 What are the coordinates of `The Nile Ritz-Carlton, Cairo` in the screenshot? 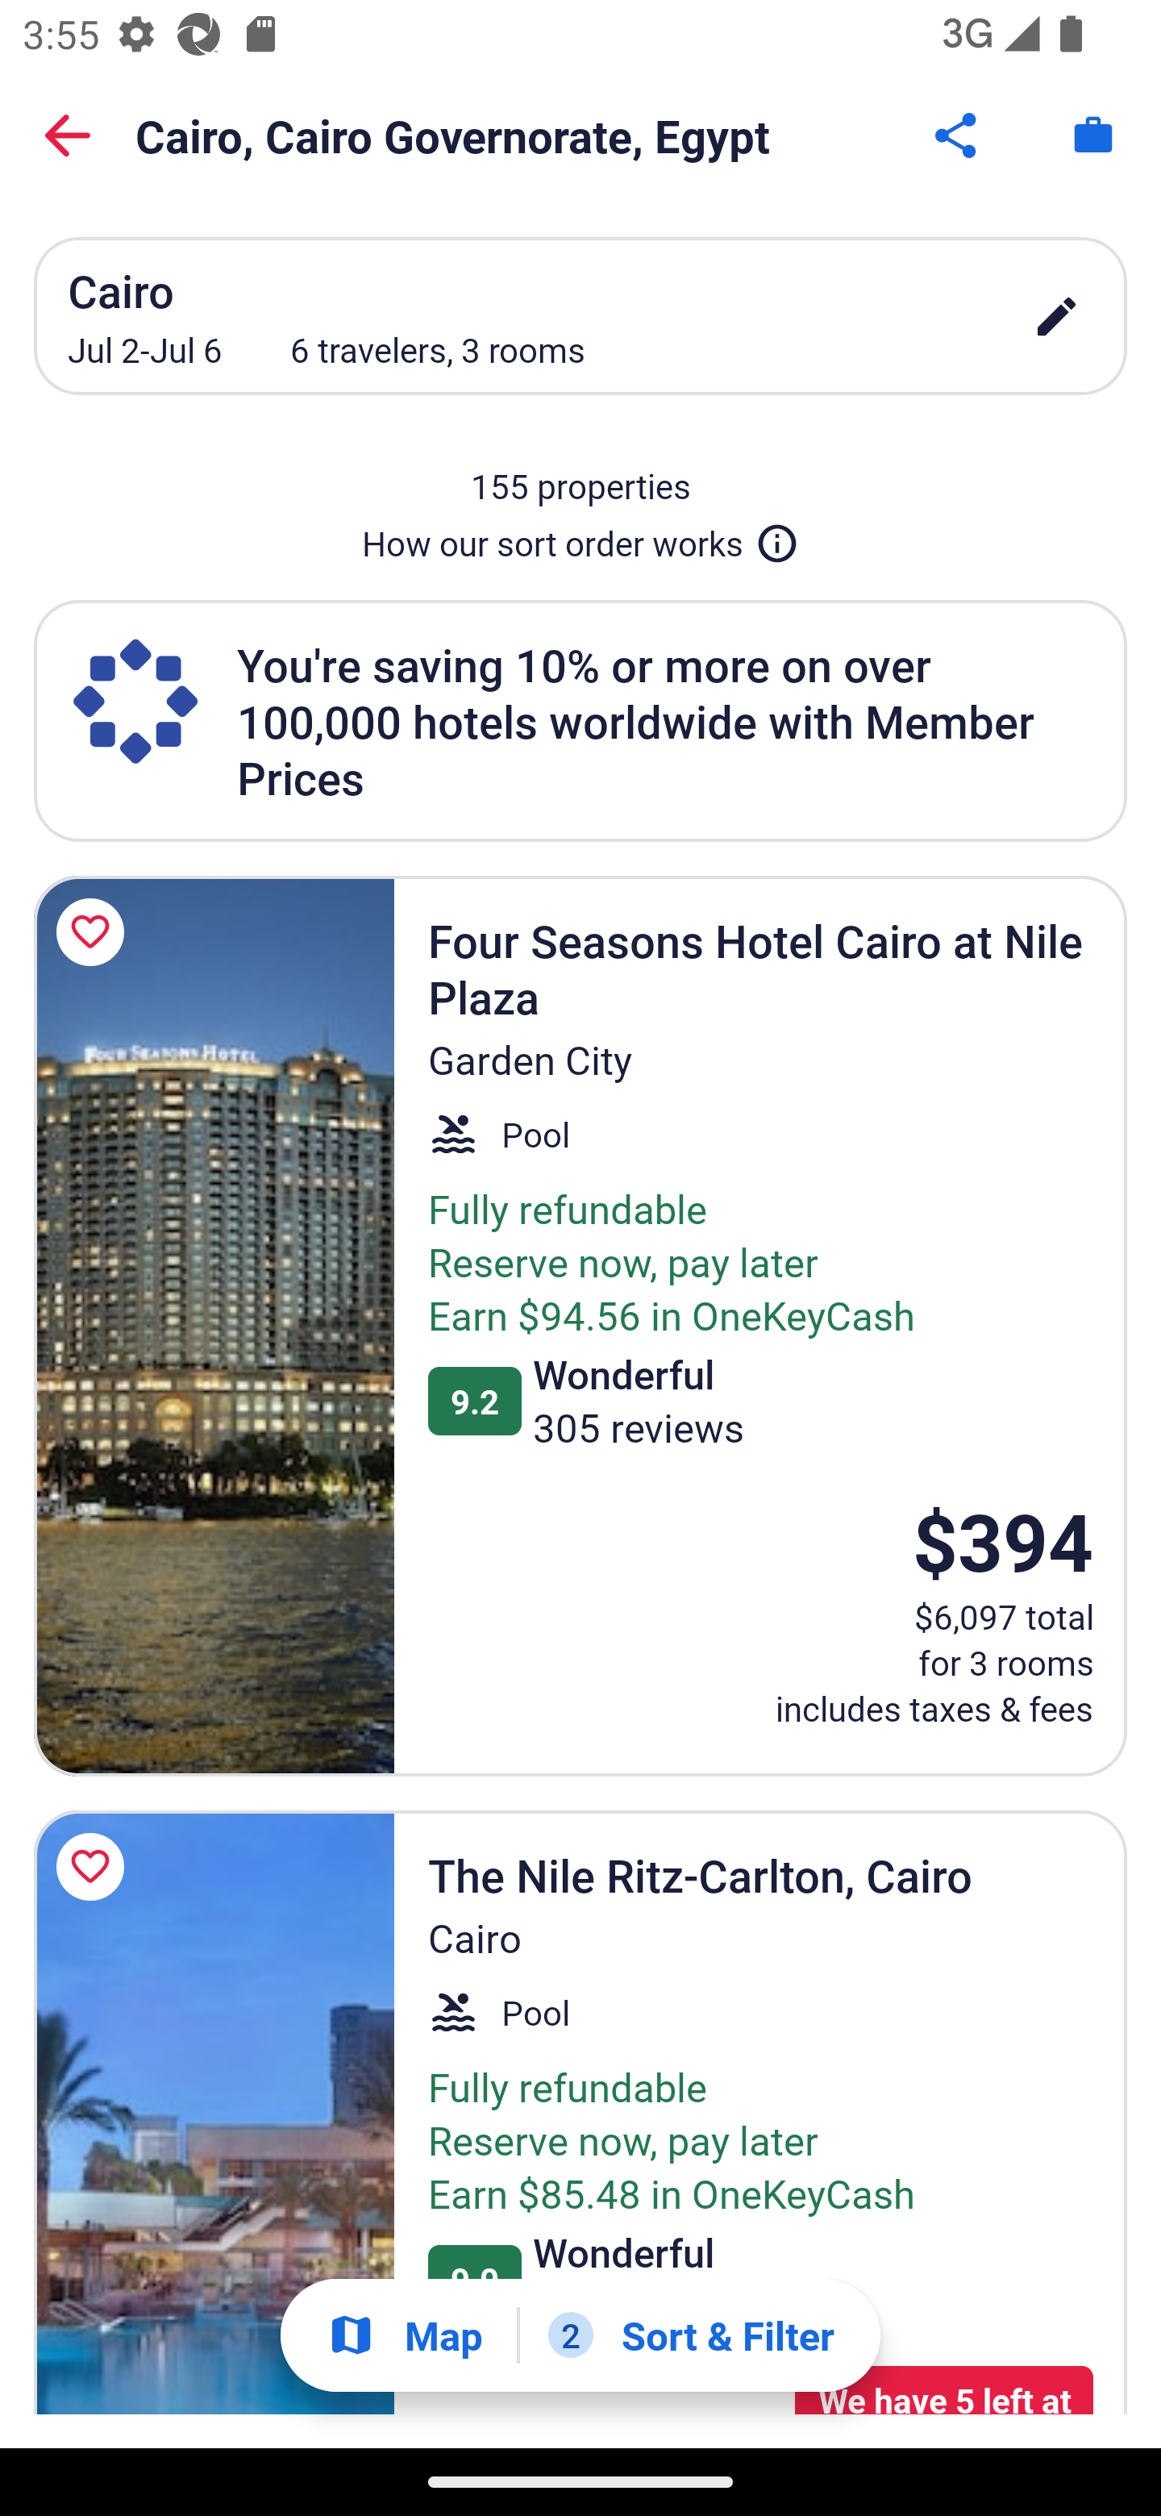 It's located at (214, 2113).